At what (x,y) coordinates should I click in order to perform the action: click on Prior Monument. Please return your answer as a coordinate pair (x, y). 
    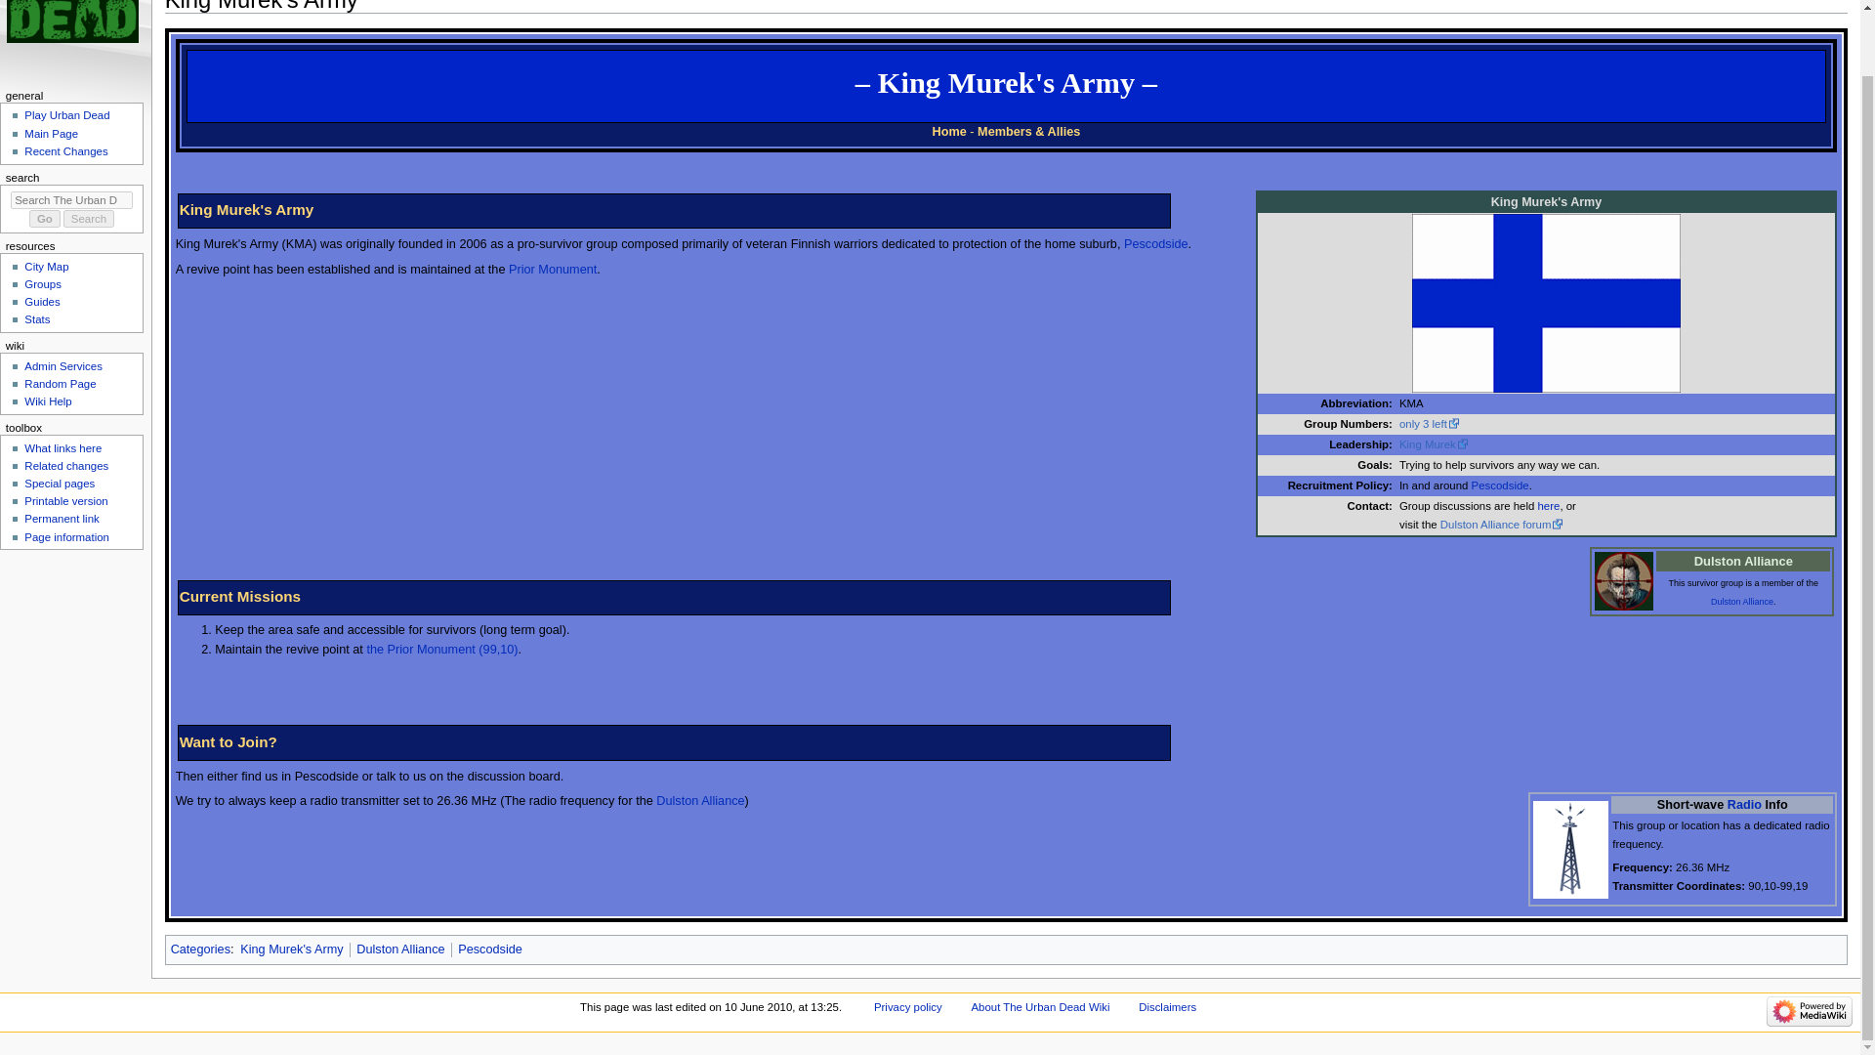
    Looking at the image, I should click on (552, 269).